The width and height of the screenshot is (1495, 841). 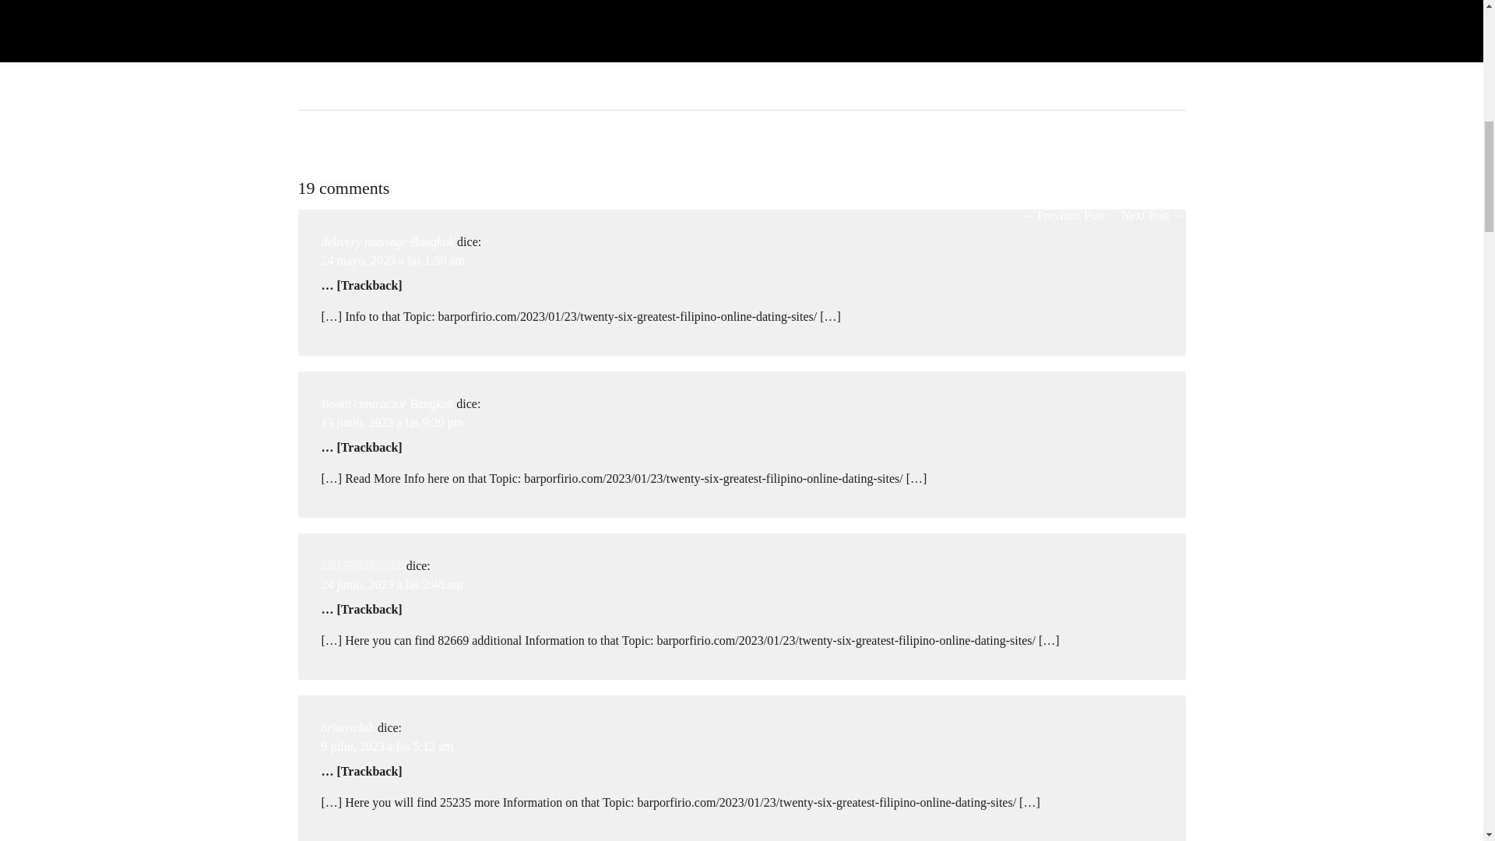 I want to click on 13 junio, 2023 a las 9:20 pm, so click(x=392, y=422).